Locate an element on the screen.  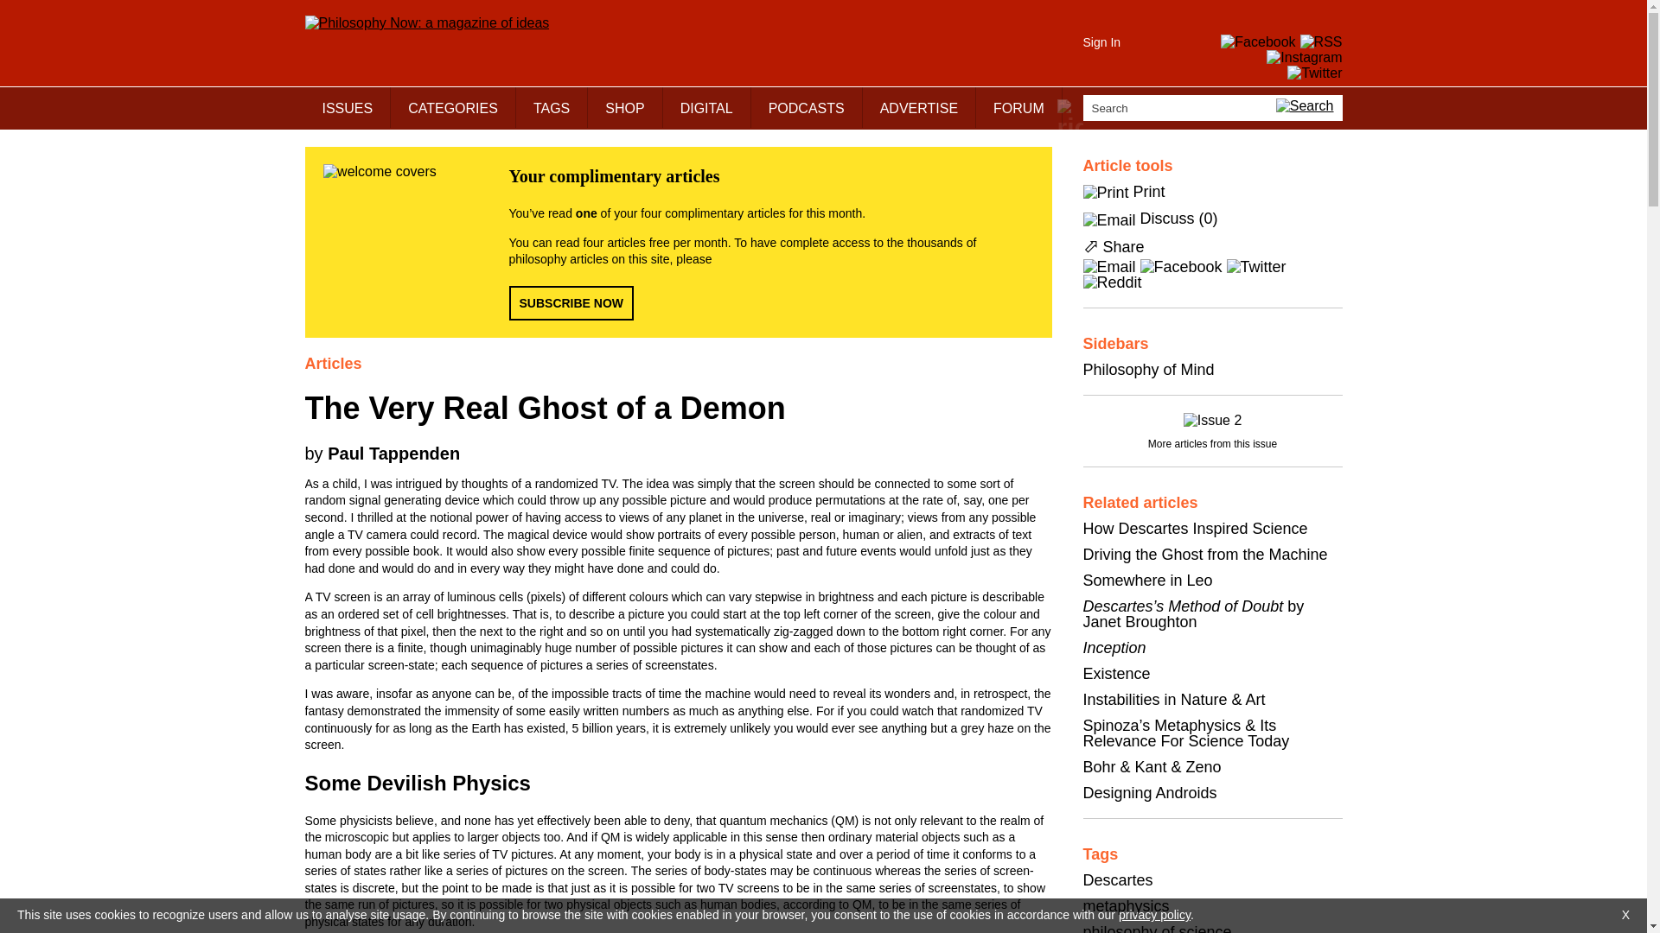
ISSUES is located at coordinates (347, 107).